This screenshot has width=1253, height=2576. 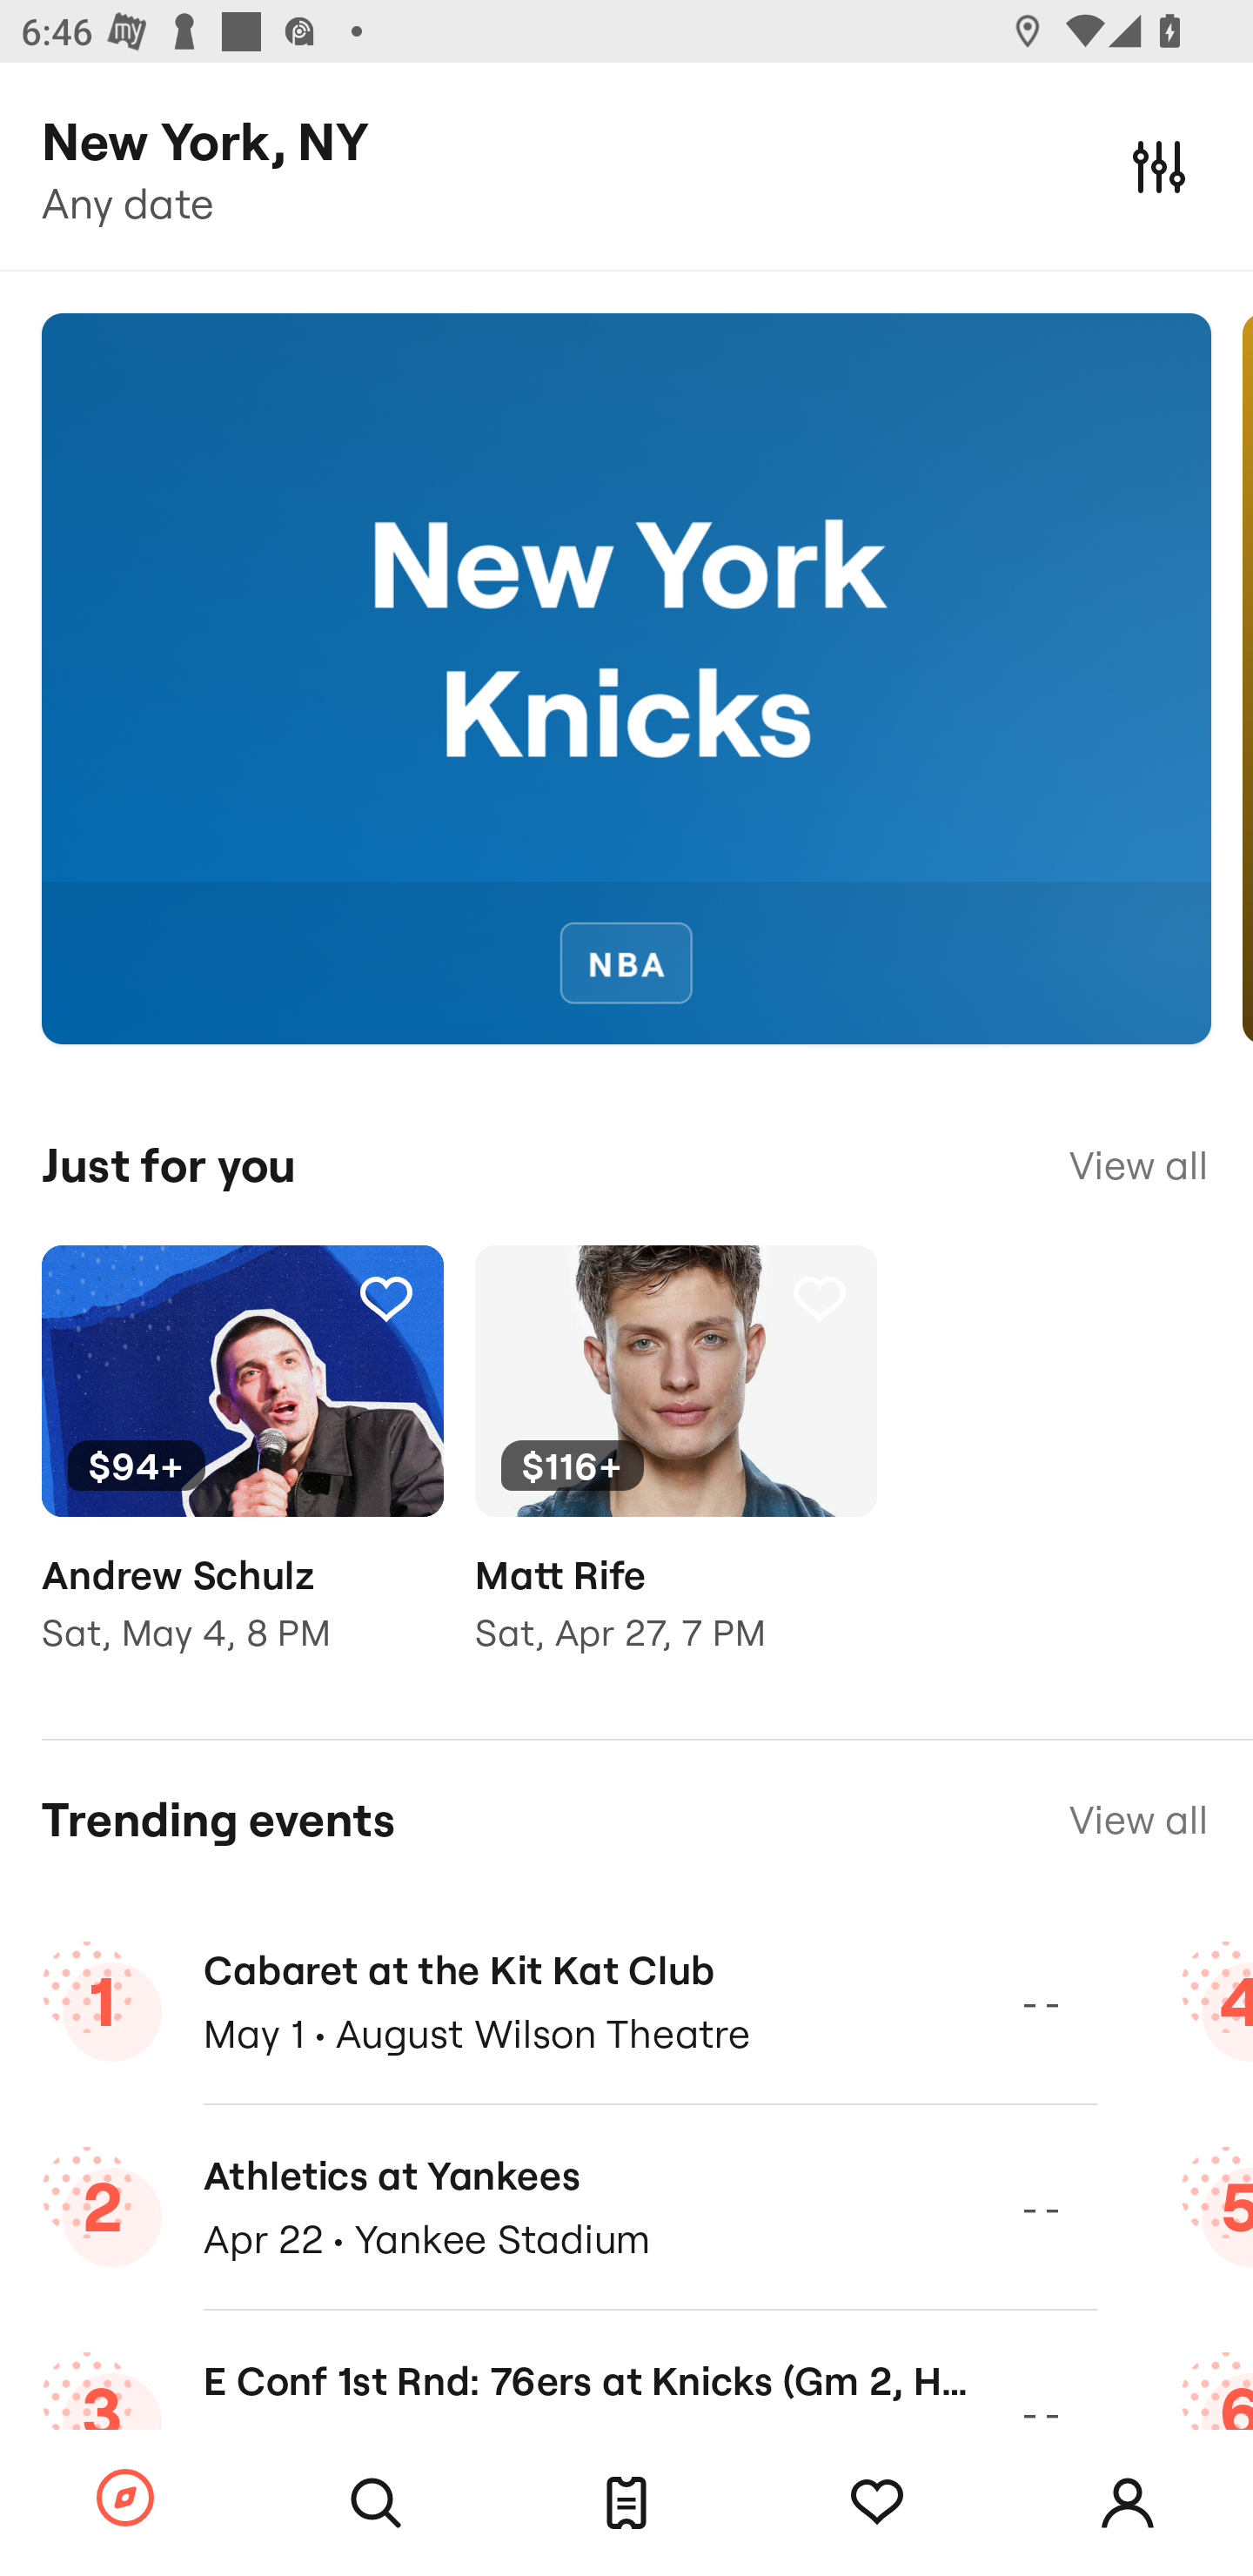 What do you see at coordinates (675, 1471) in the screenshot?
I see `Tracking $116+ Matt Rife Sat, Apr 27, 7 PM` at bounding box center [675, 1471].